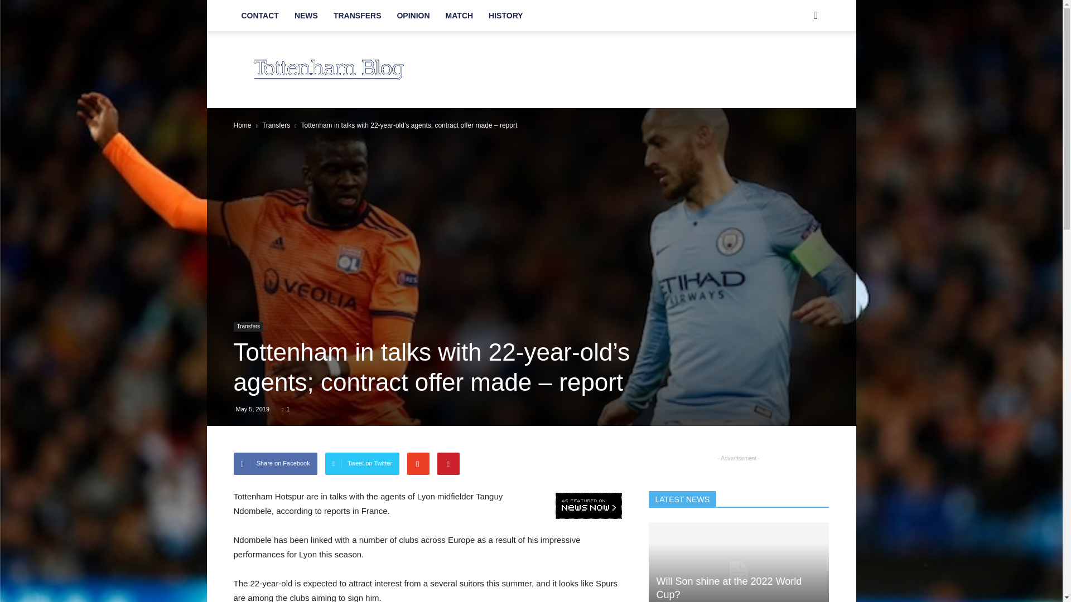 Image resolution: width=1071 pixels, height=602 pixels. What do you see at coordinates (460, 16) in the screenshot?
I see `MATCH` at bounding box center [460, 16].